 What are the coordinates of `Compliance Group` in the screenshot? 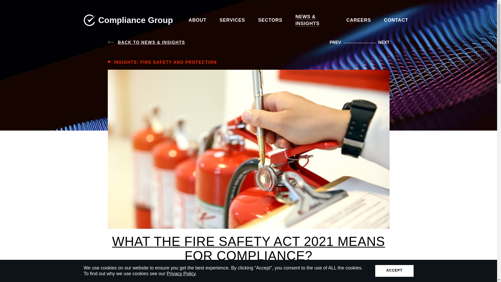 It's located at (128, 20).